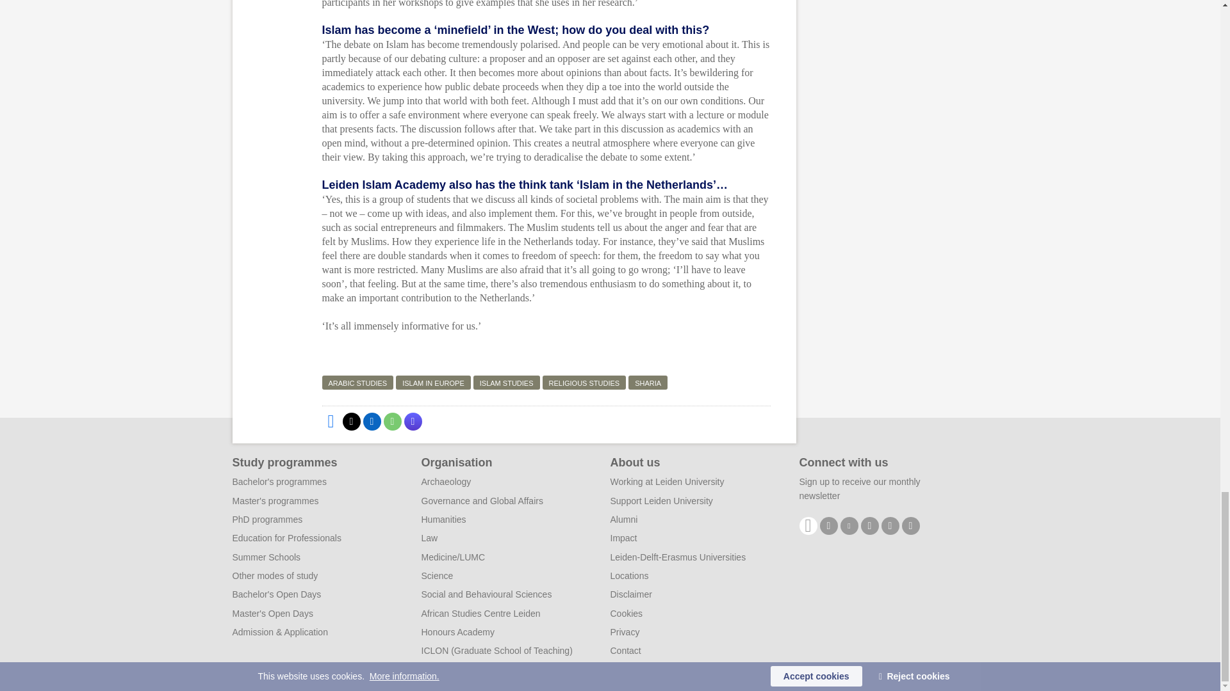 The height and width of the screenshot is (691, 1230). What do you see at coordinates (330, 421) in the screenshot?
I see `Share on Facebook` at bounding box center [330, 421].